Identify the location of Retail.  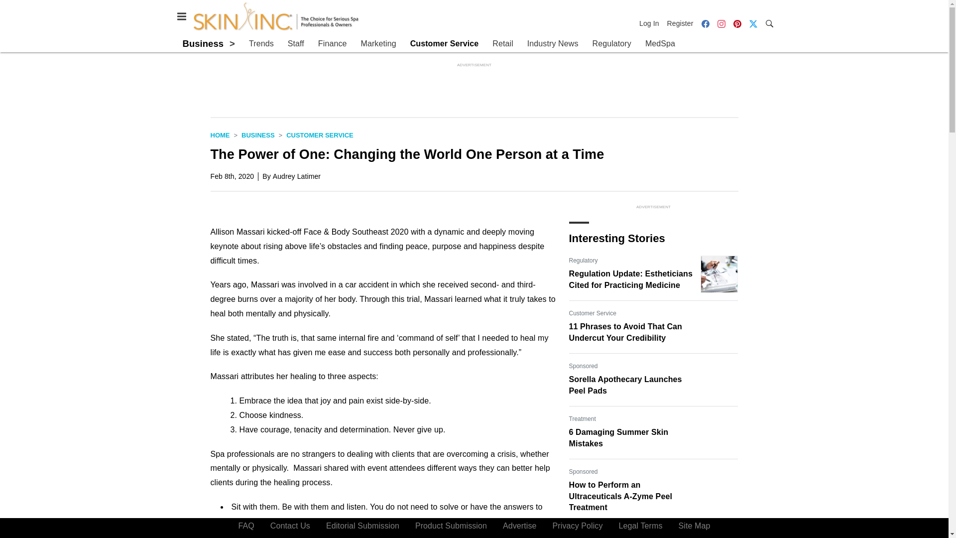
(503, 44).